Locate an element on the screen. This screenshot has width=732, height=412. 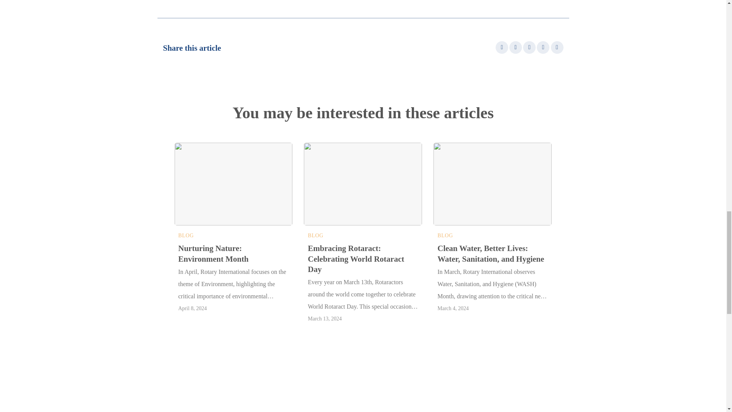
Nurturing Nature: Environment Month is located at coordinates (234, 254).